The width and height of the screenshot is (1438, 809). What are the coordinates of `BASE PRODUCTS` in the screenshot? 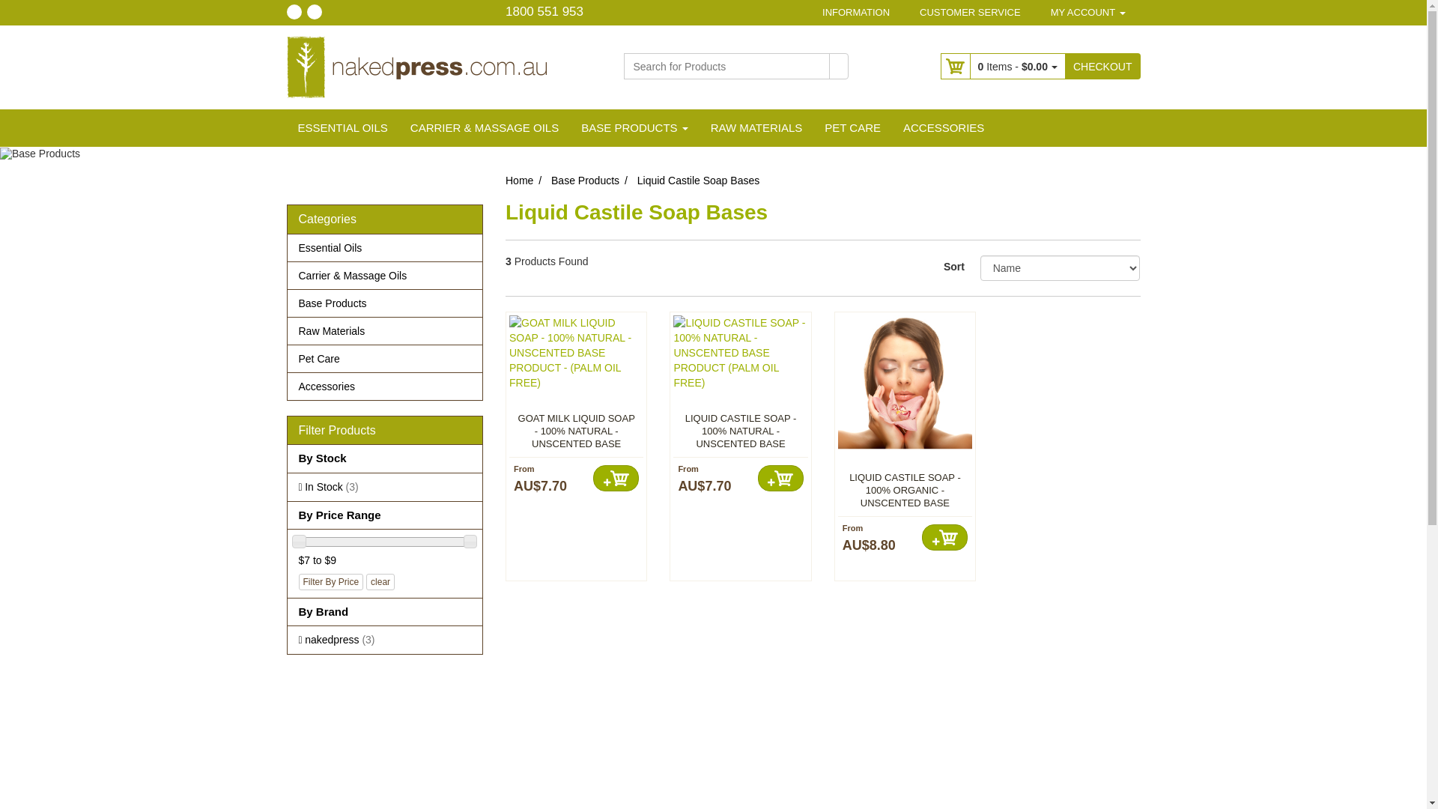 It's located at (635, 128).